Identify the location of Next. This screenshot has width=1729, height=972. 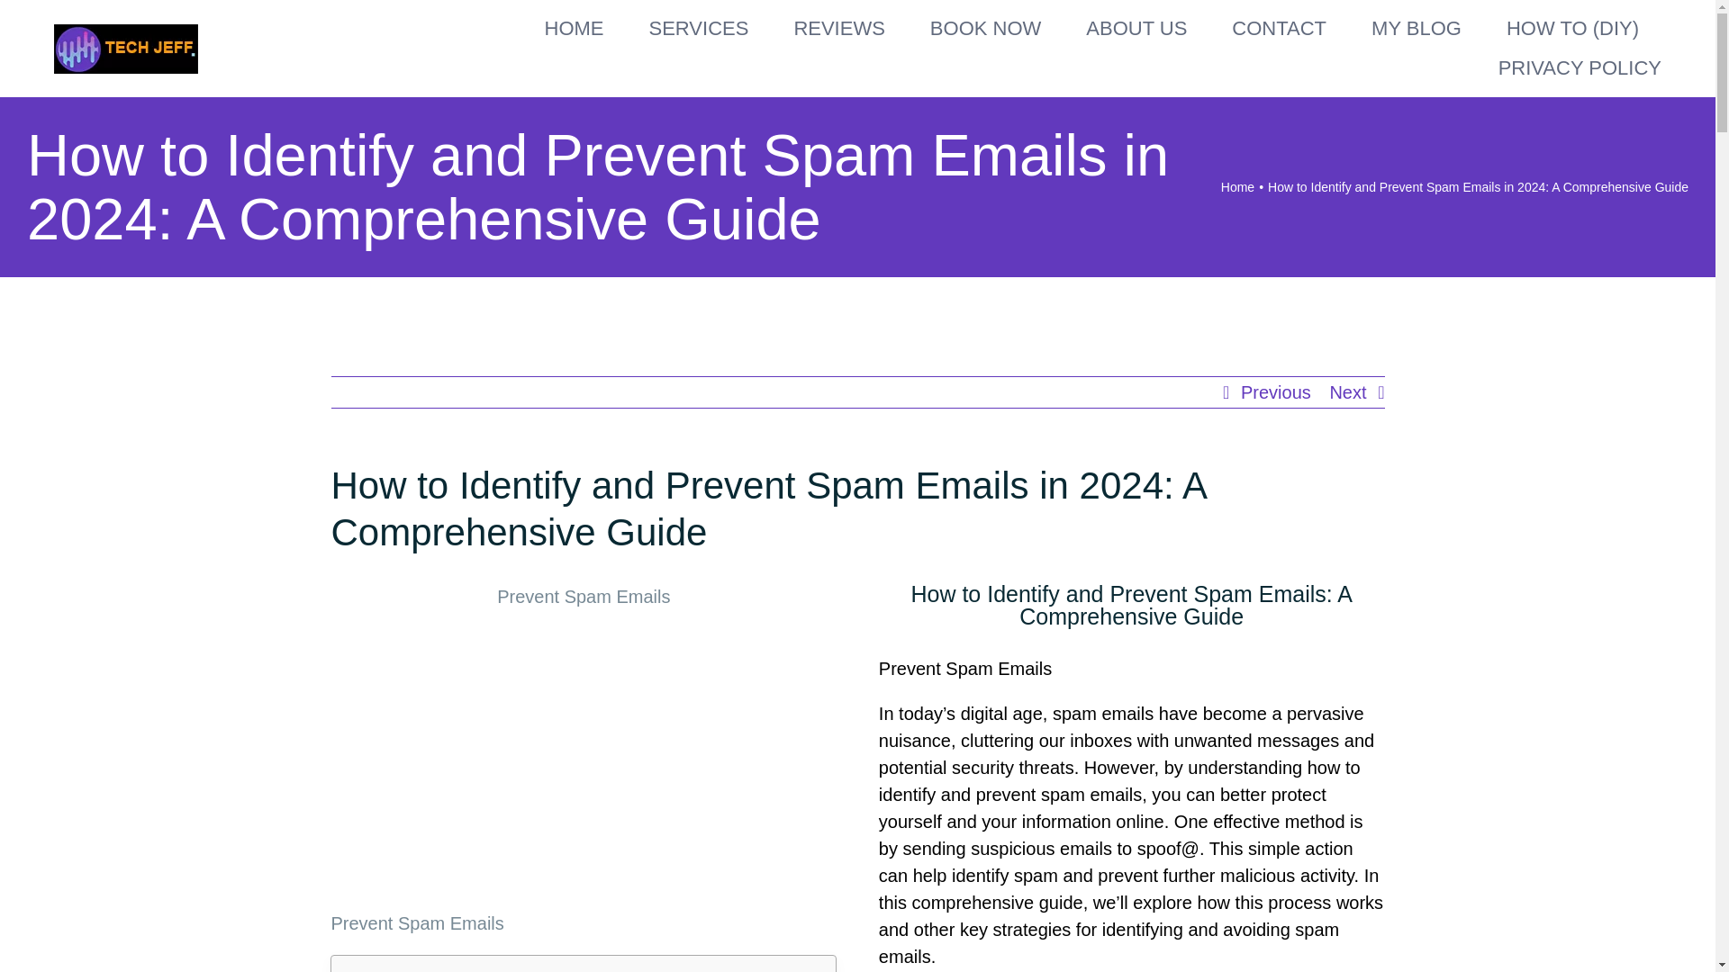
(1347, 392).